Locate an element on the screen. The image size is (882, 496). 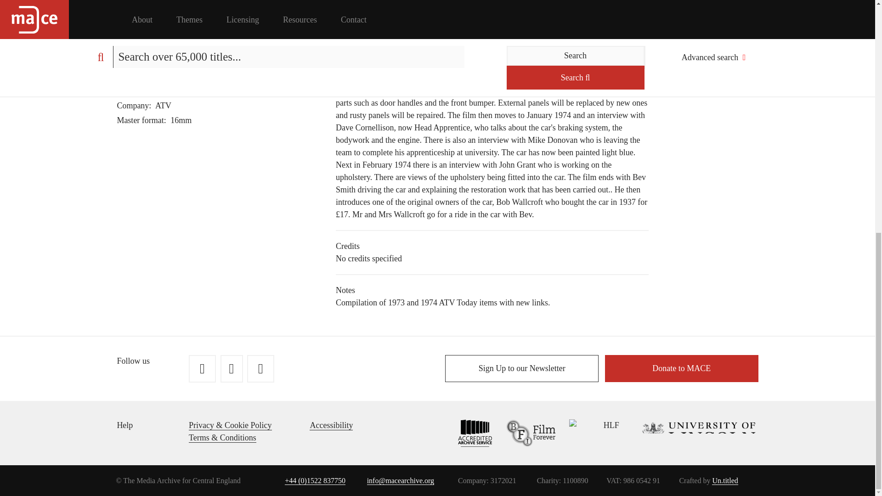
Television News is located at coordinates (171, 91).